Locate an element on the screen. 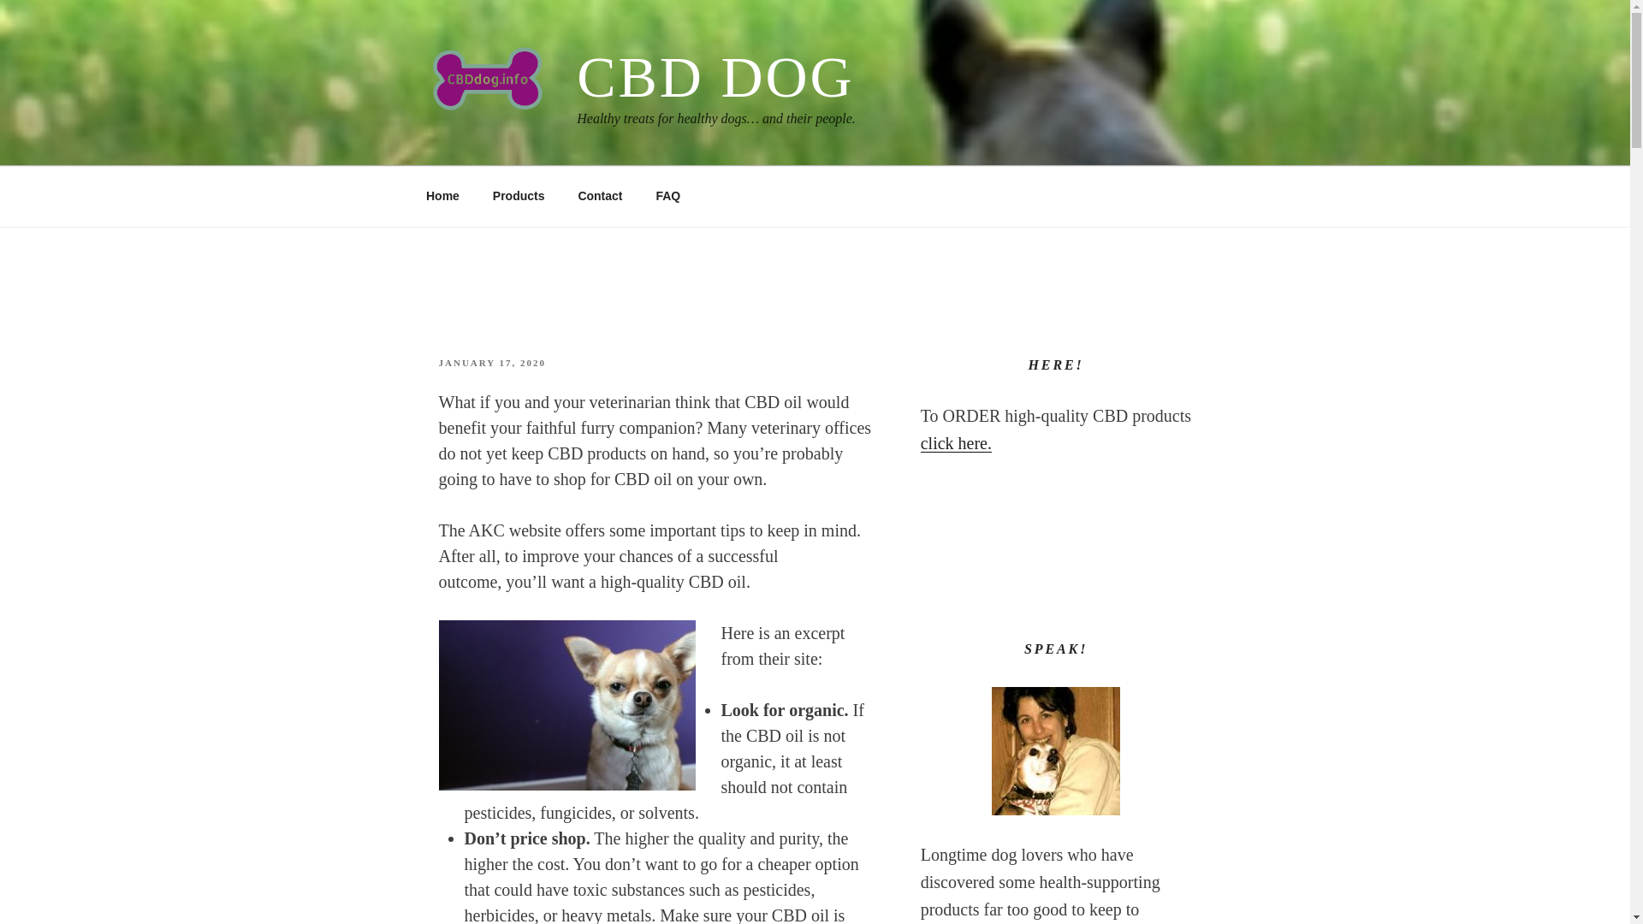 Image resolution: width=1643 pixels, height=924 pixels. JANUARY 17, 2020 is located at coordinates (491, 362).